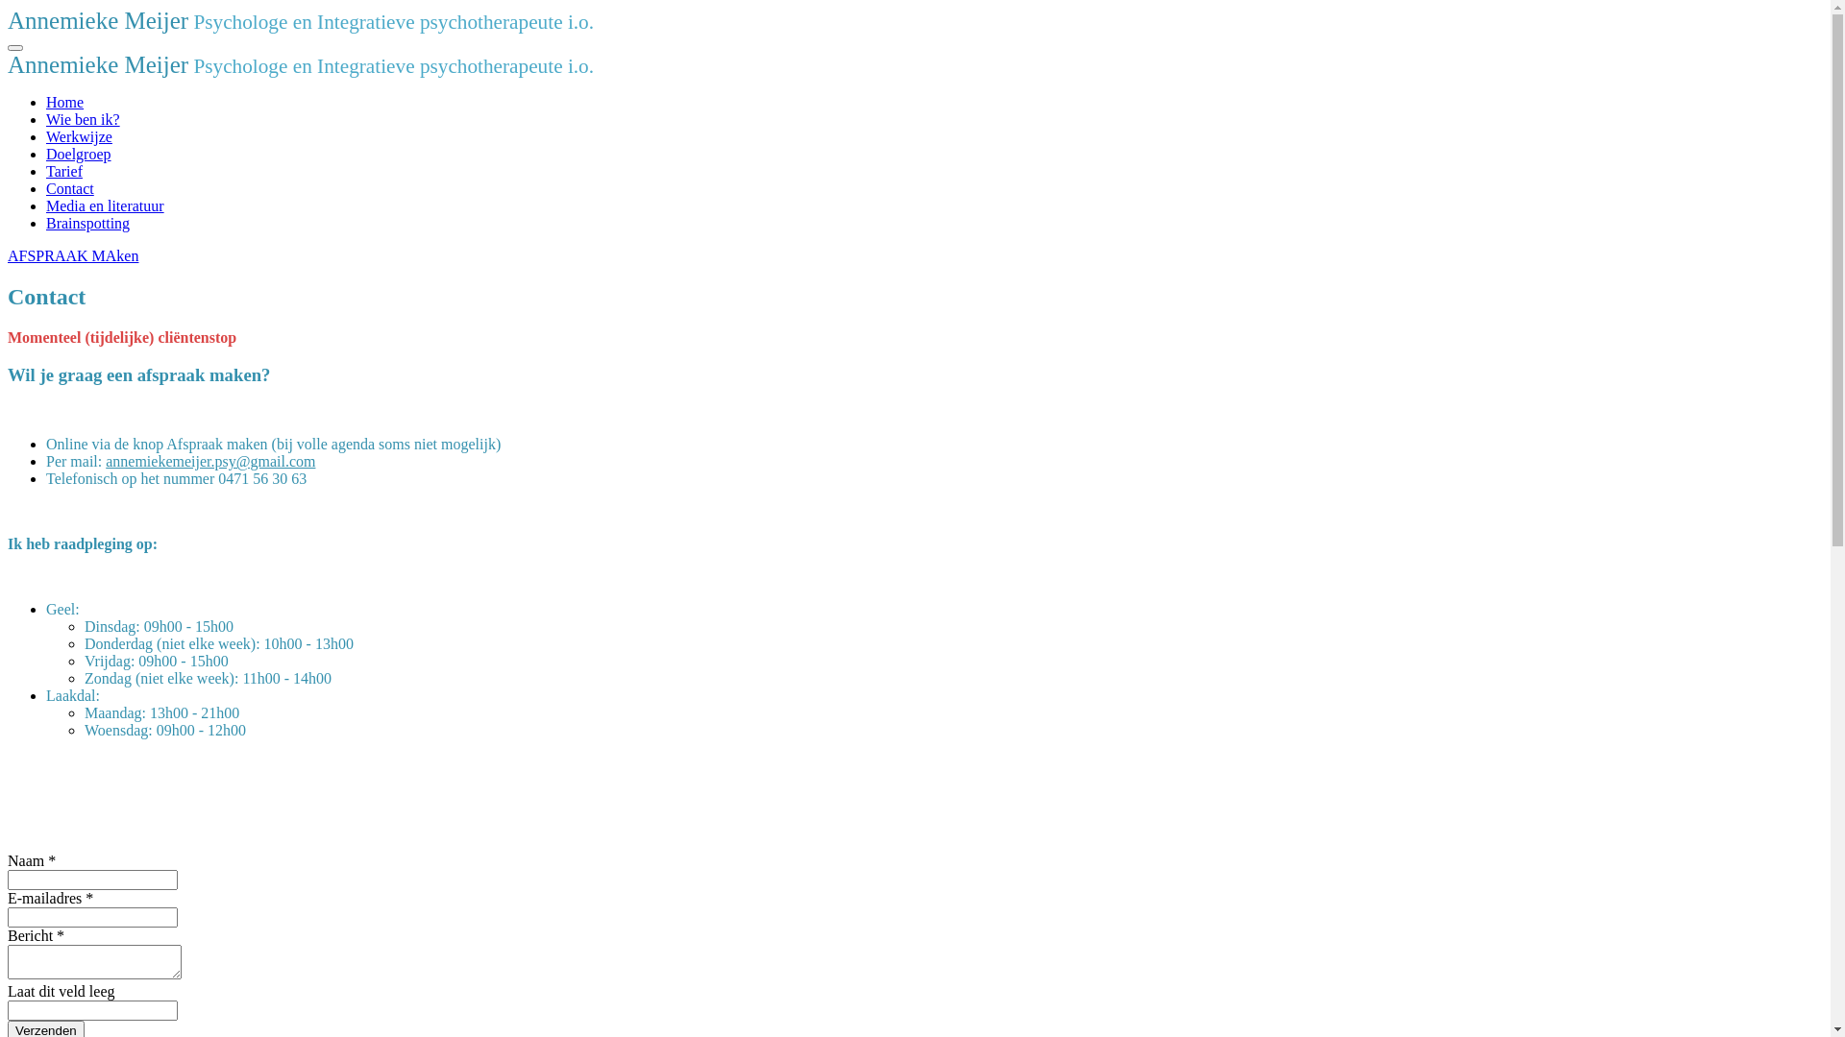 This screenshot has height=1037, width=1845. Describe the element at coordinates (64, 171) in the screenshot. I see `Tarief` at that location.